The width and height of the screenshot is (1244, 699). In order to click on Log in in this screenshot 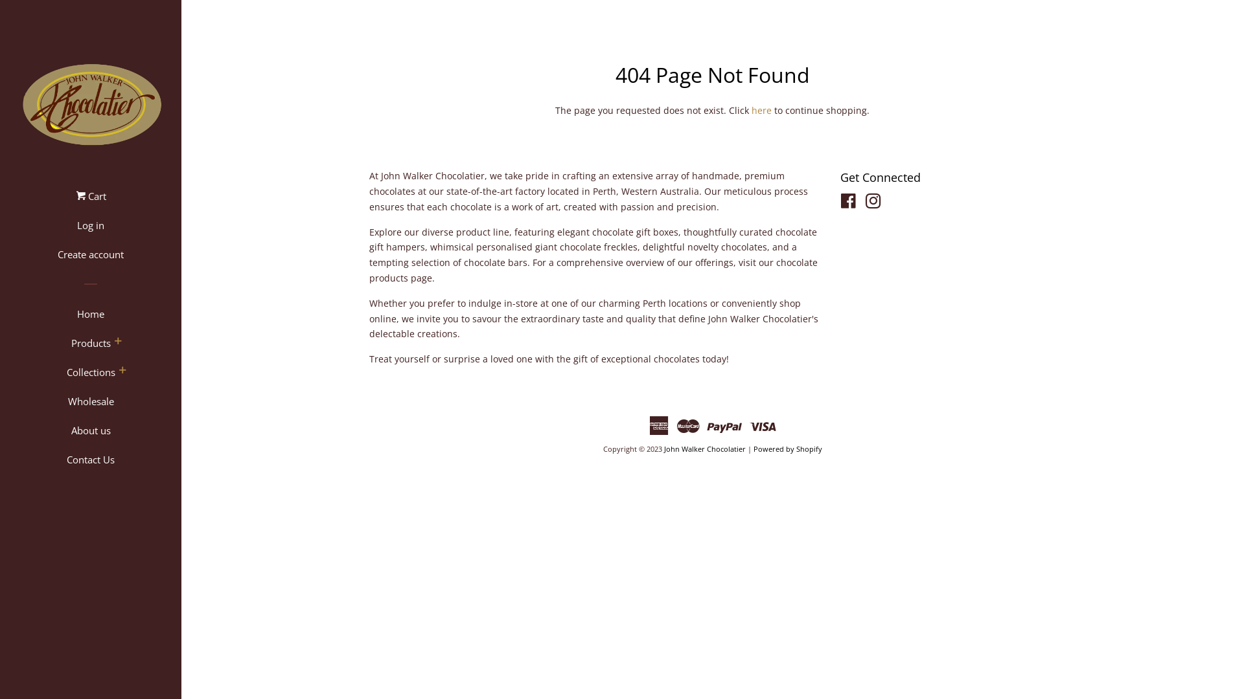, I will do `click(91, 230)`.